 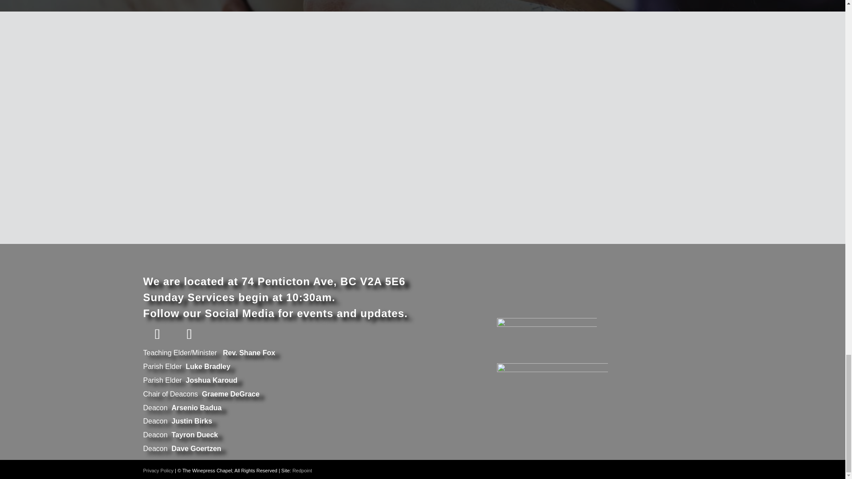 What do you see at coordinates (157, 334) in the screenshot?
I see `Follow on Facebook` at bounding box center [157, 334].